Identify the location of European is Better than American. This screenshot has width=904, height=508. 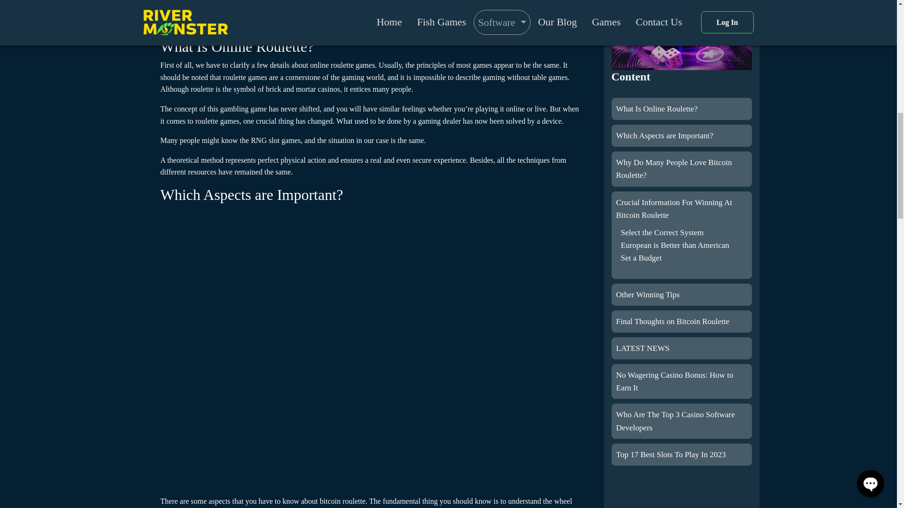
(674, 245).